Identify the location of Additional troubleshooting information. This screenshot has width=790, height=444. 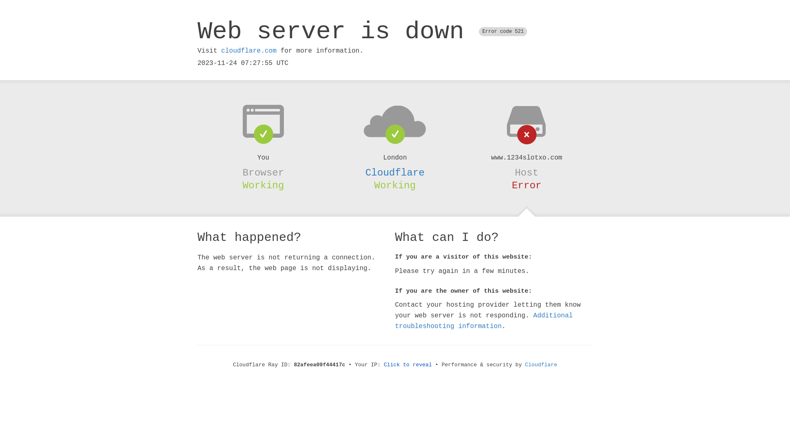
(484, 321).